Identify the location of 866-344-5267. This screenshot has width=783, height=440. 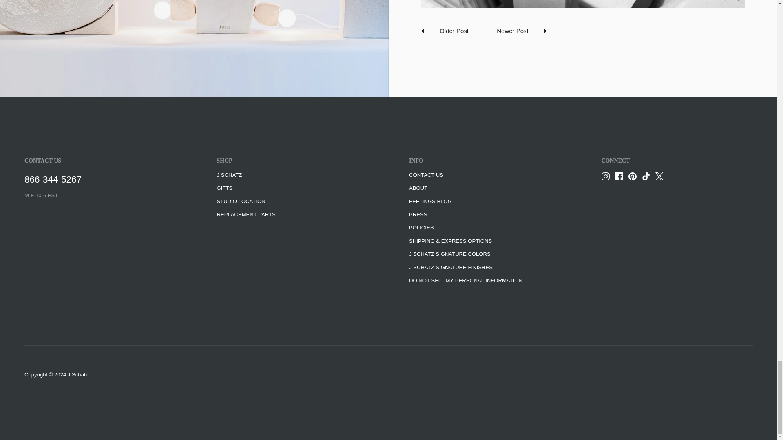
(53, 179).